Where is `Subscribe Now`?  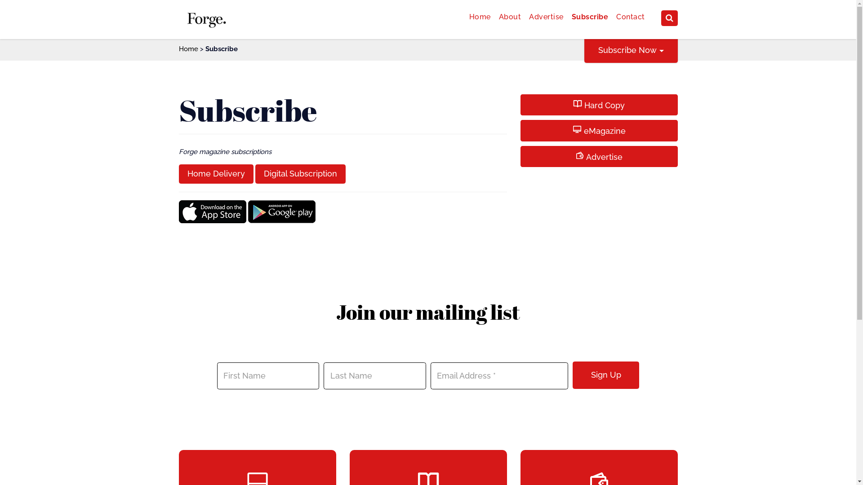
Subscribe Now is located at coordinates (631, 50).